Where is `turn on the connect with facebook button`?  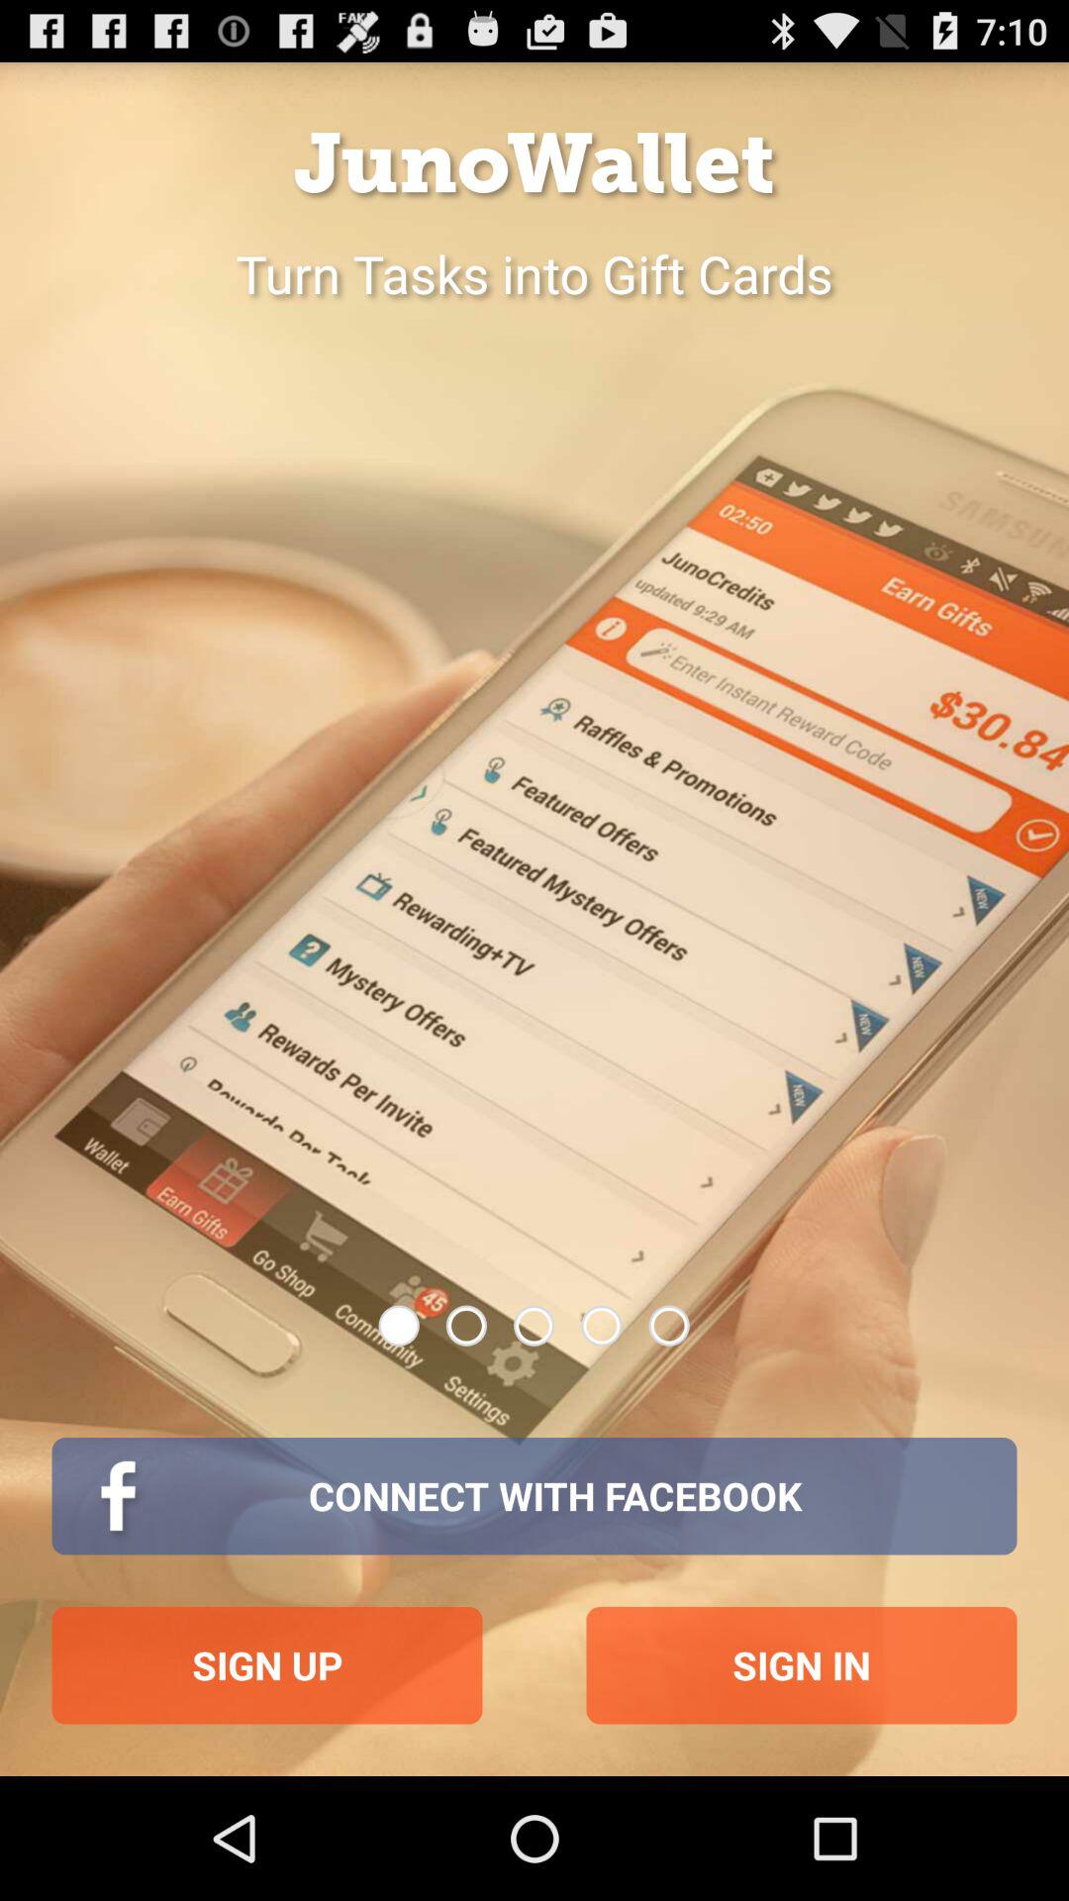
turn on the connect with facebook button is located at coordinates (534, 1496).